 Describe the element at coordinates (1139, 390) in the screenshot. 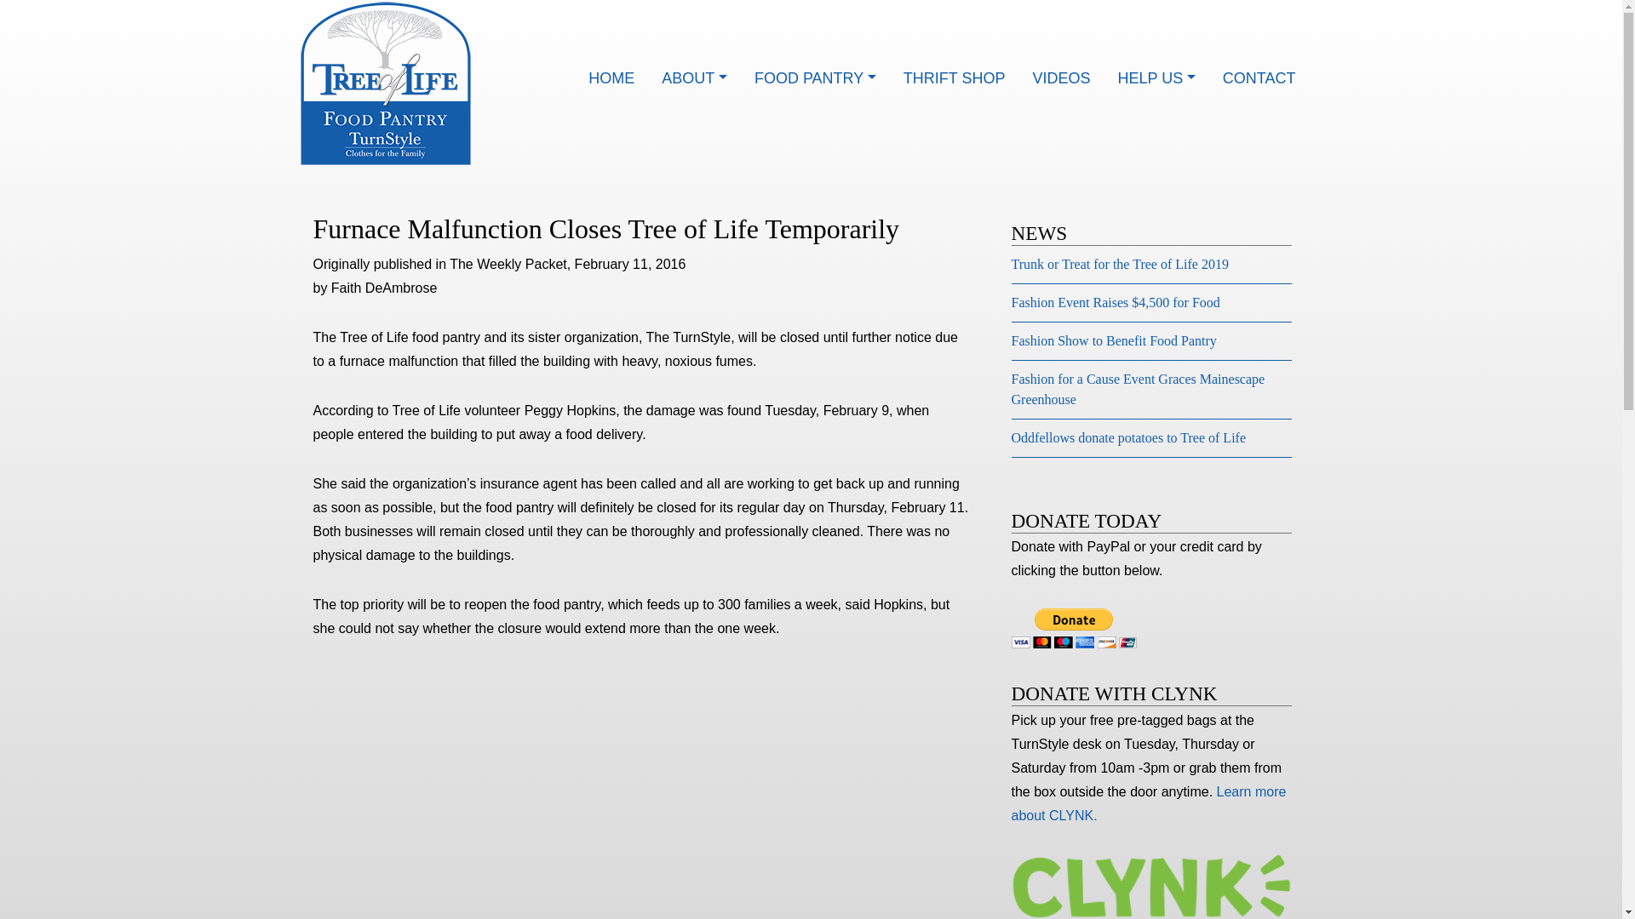

I see `Fashion for a Cause Event Graces Mainescape Greenhouse` at that location.